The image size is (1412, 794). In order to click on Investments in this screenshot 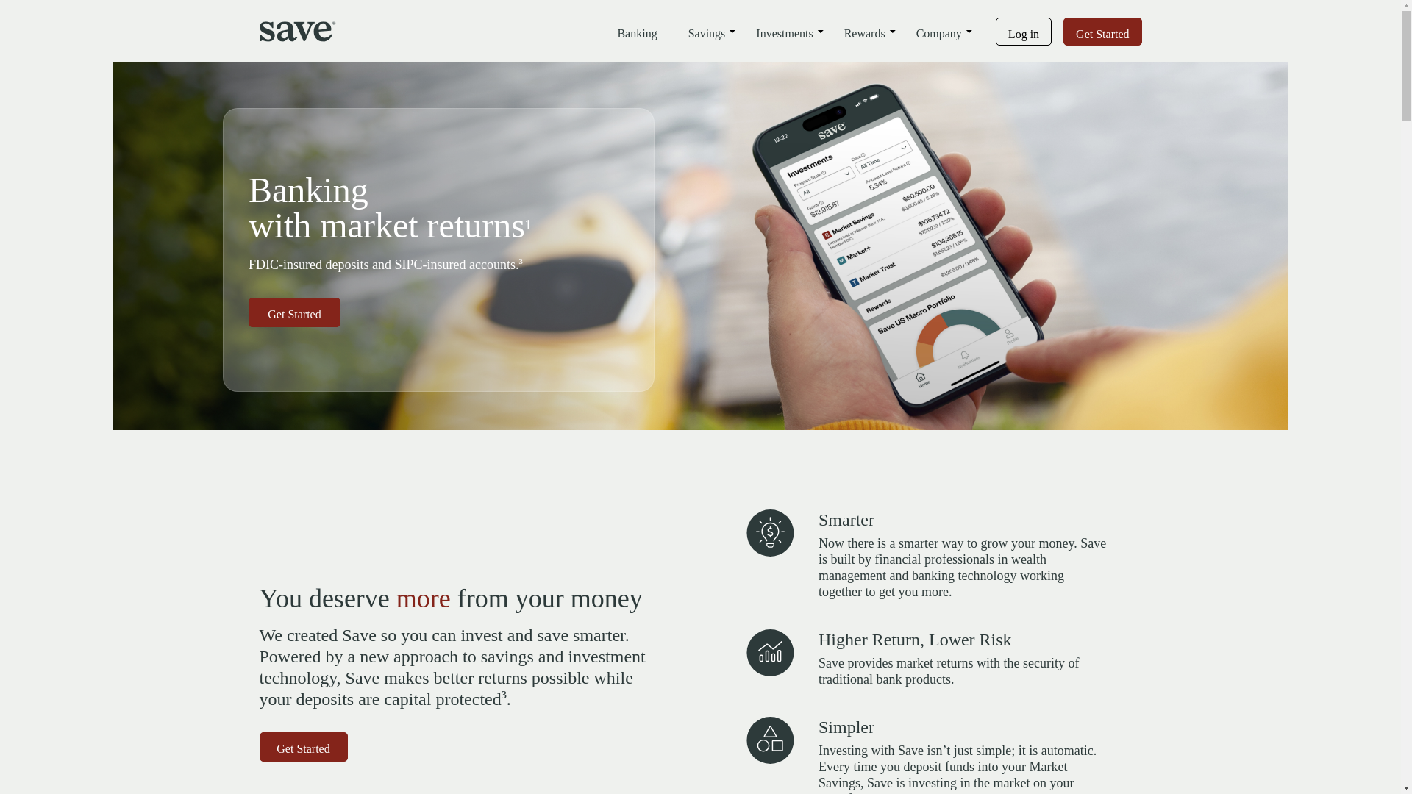, I will do `click(784, 31)`.